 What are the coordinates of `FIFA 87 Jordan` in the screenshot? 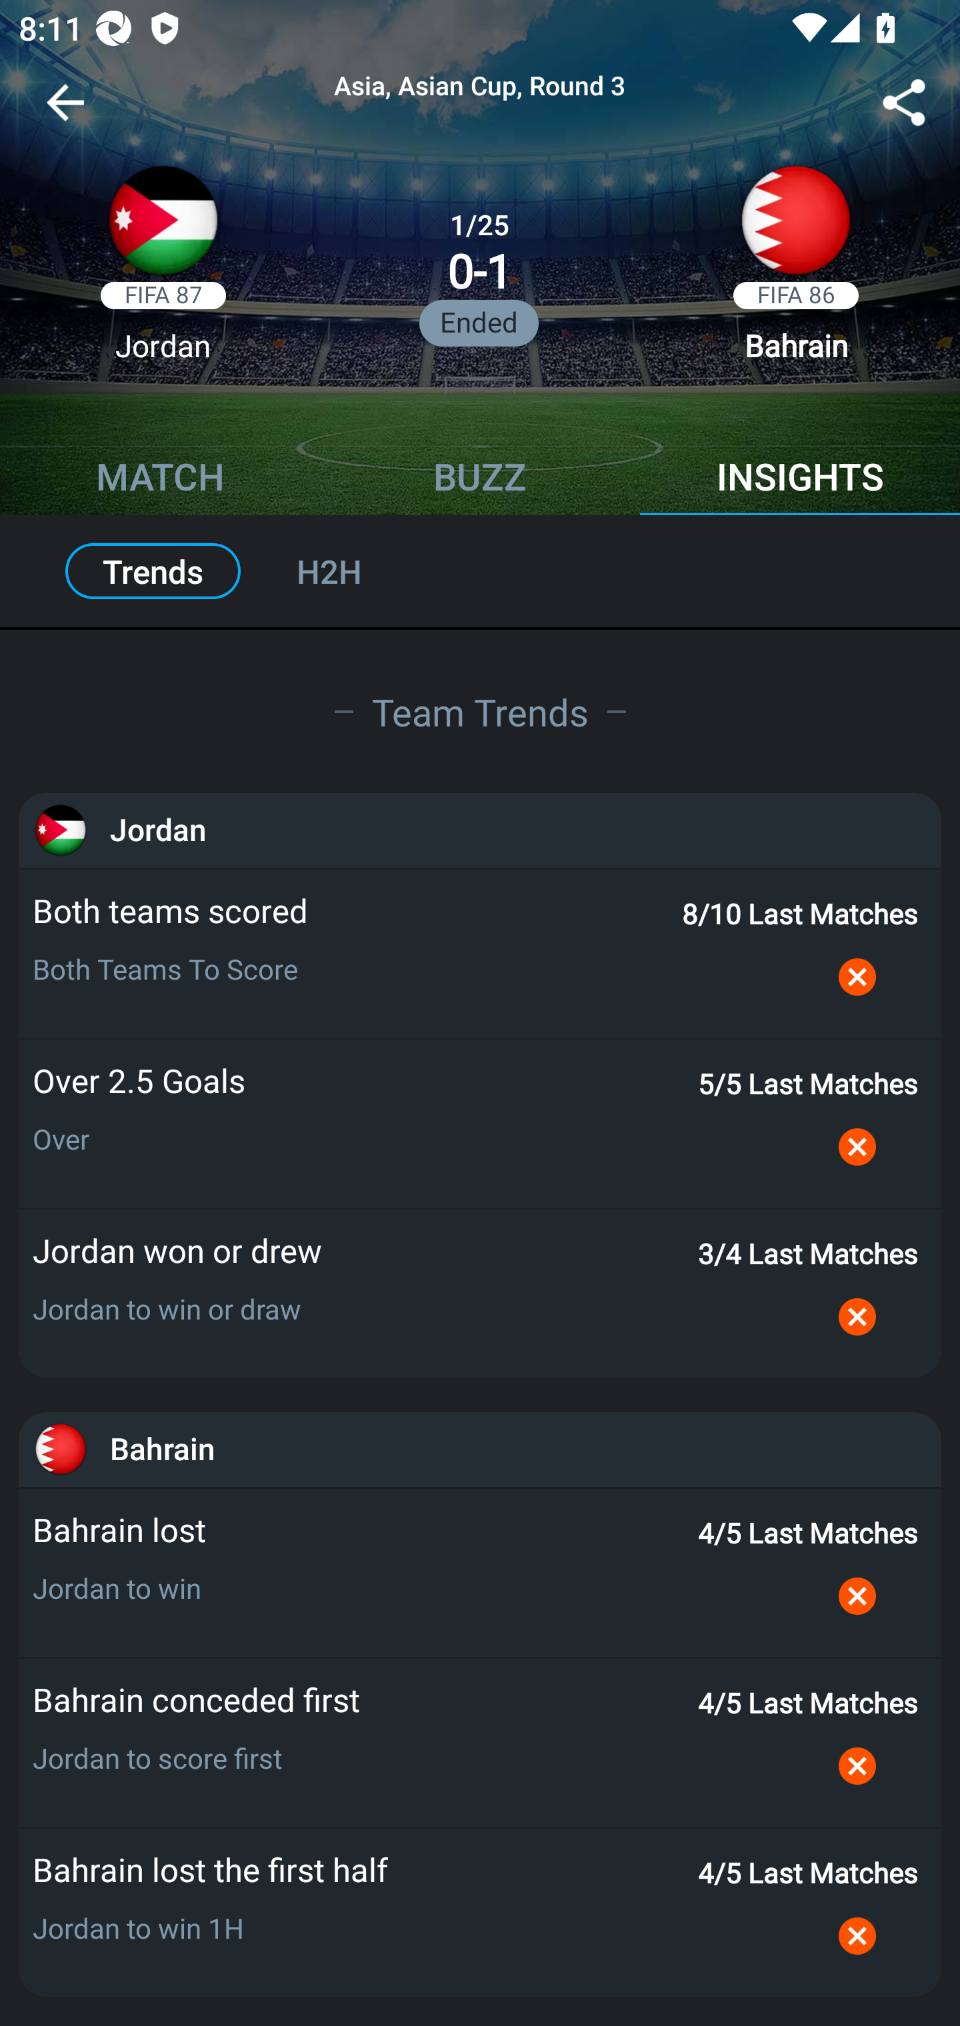 It's located at (163, 272).